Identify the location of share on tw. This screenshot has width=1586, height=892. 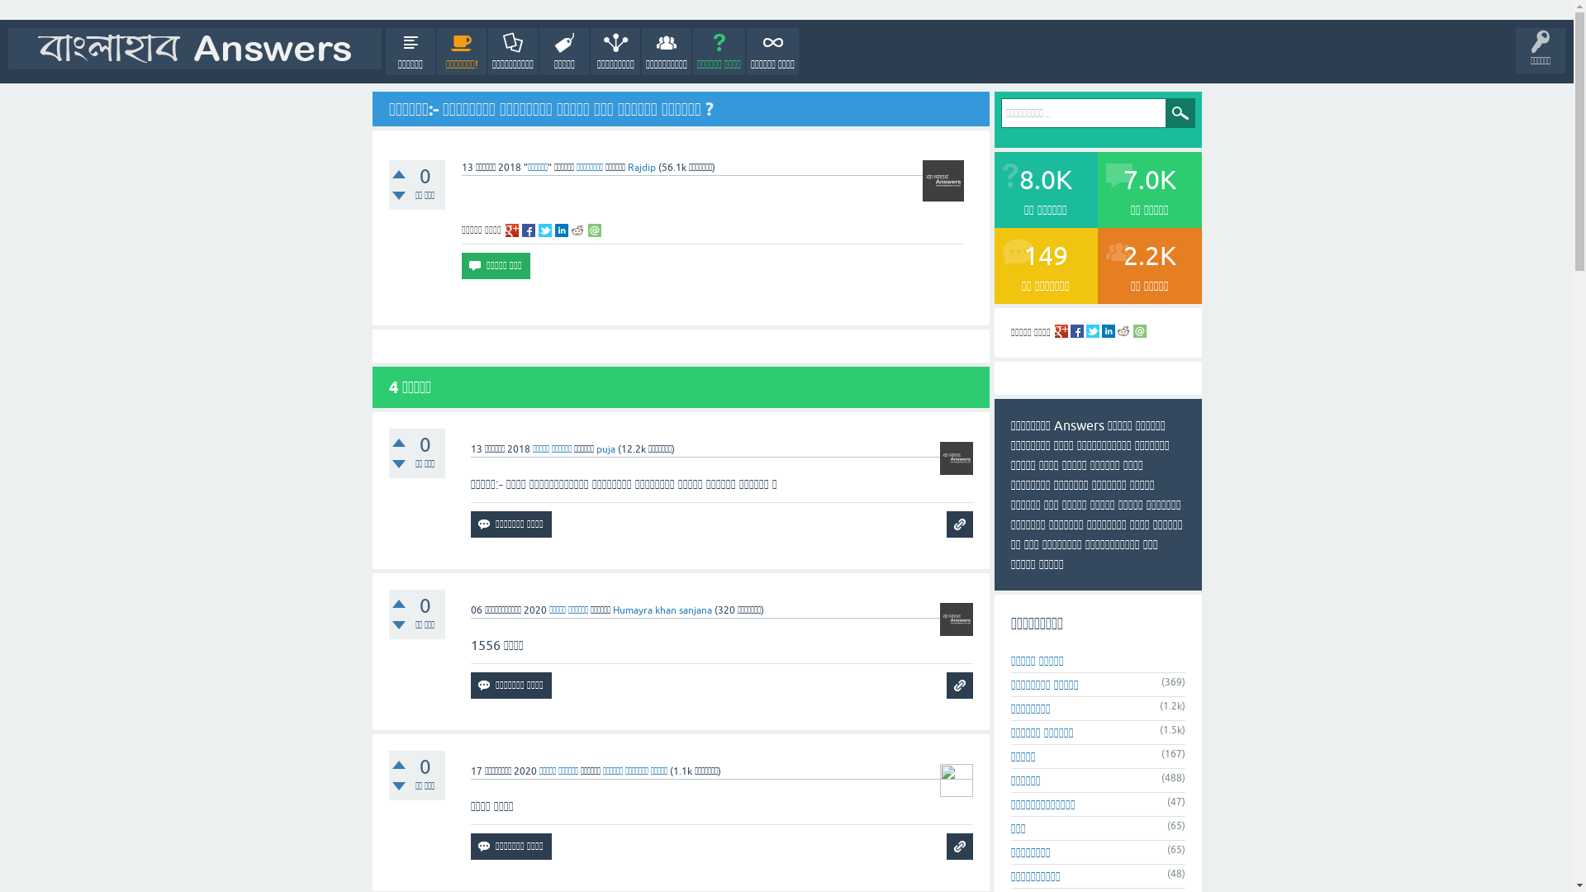
(1092, 331).